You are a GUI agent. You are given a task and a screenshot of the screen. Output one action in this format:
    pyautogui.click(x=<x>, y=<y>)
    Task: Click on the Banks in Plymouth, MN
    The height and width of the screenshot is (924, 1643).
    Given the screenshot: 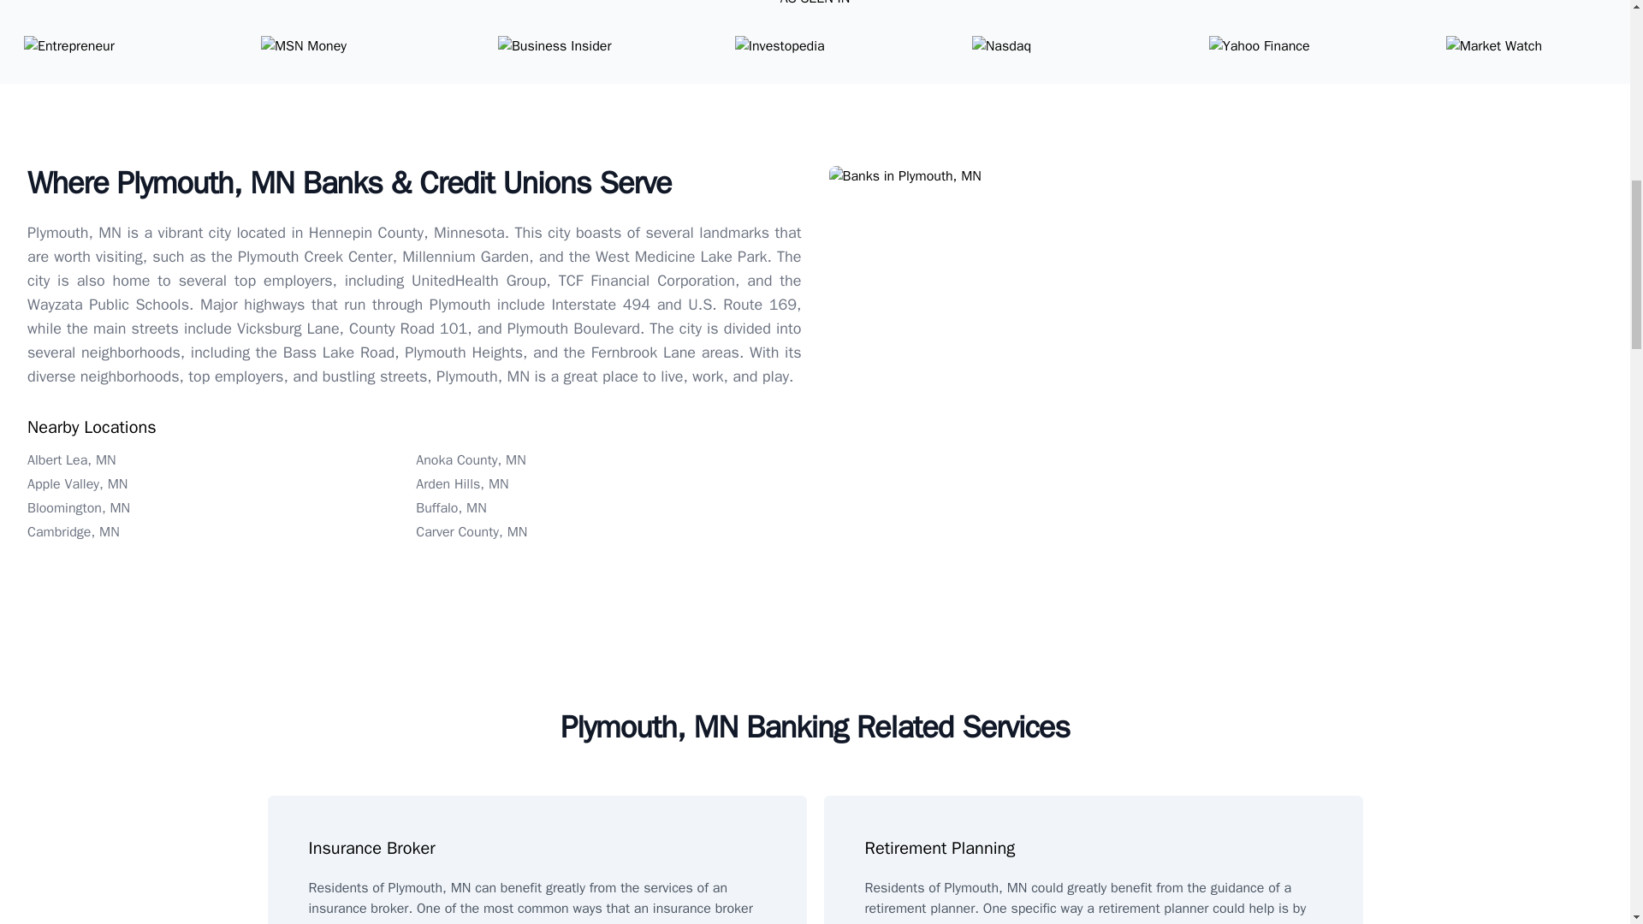 What is the action you would take?
    pyautogui.click(x=1215, y=176)
    